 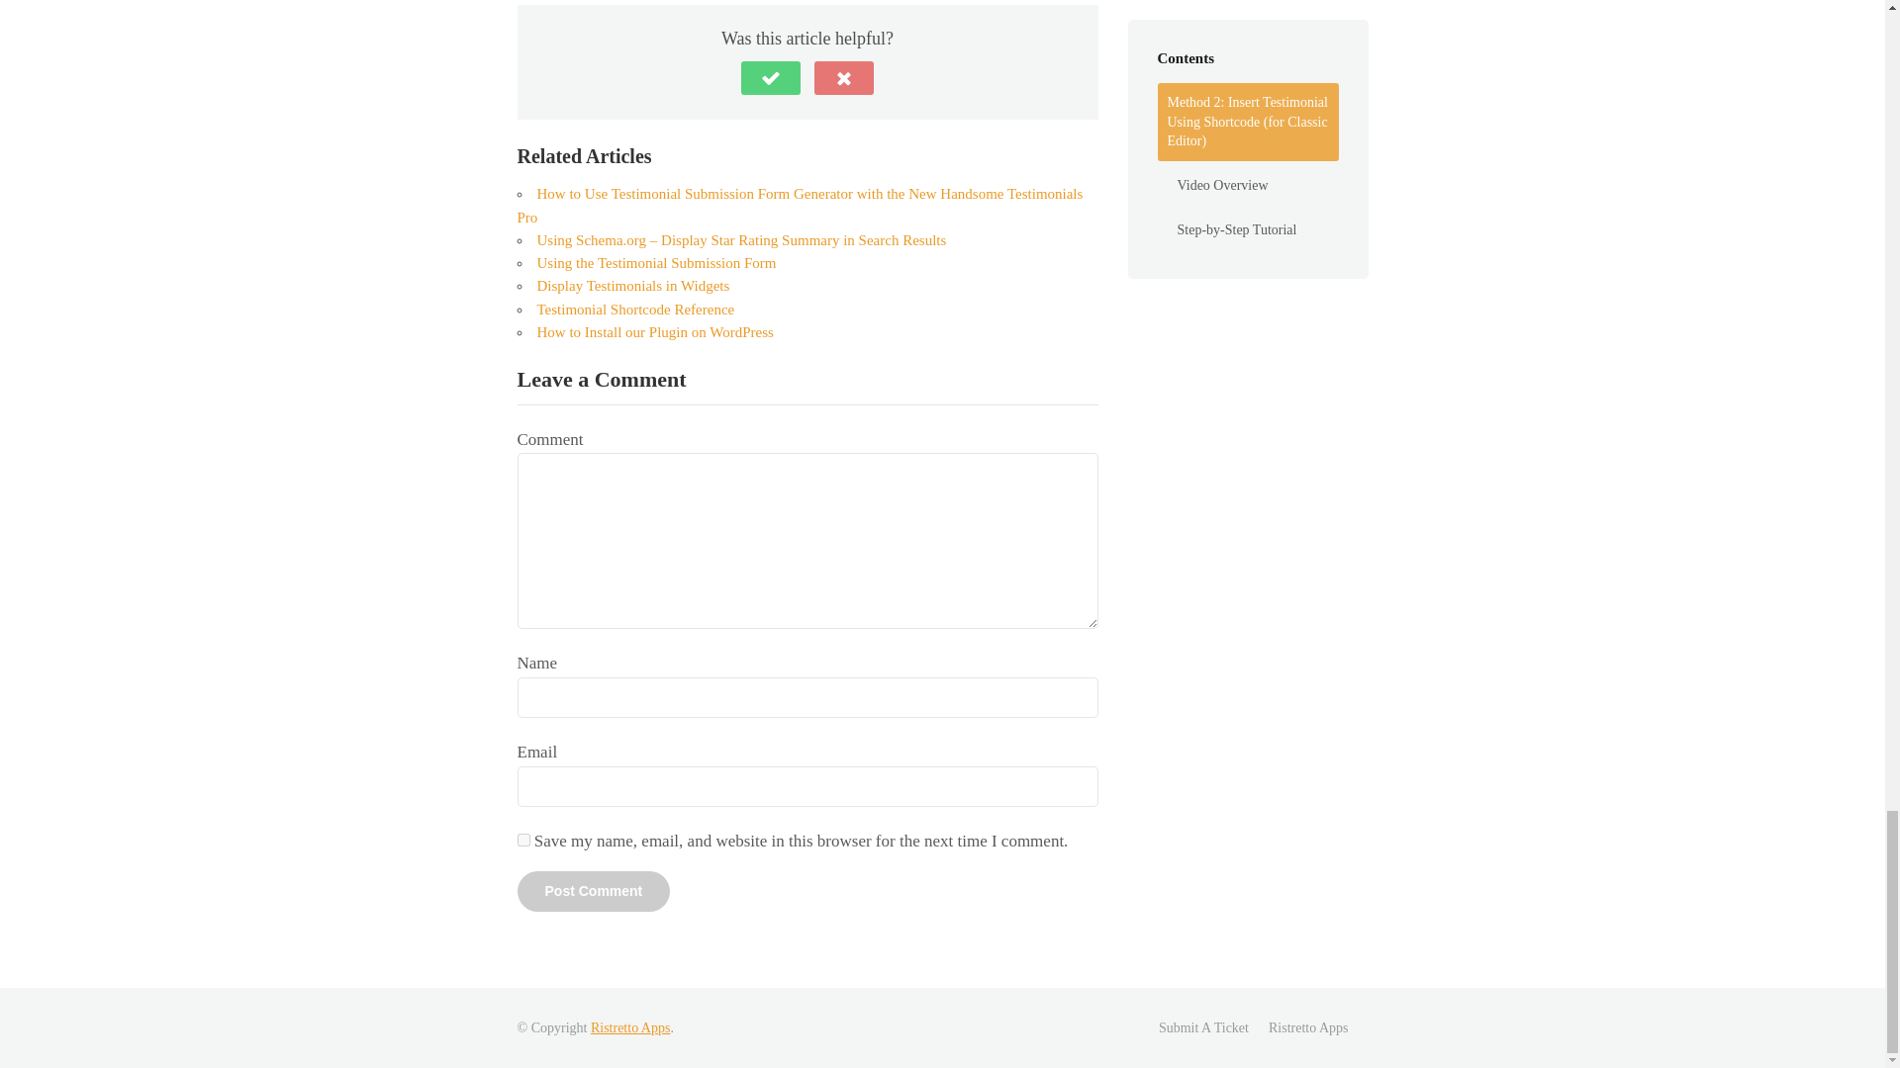 I want to click on Ristretto Apps, so click(x=630, y=1027).